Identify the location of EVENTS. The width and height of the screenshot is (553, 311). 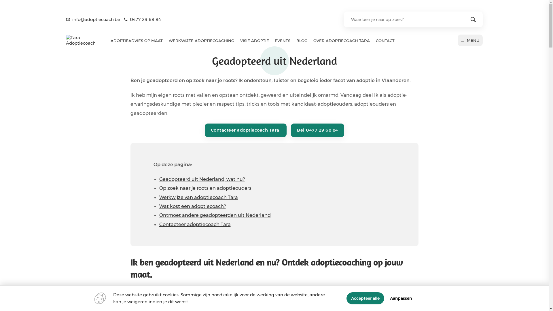
(283, 41).